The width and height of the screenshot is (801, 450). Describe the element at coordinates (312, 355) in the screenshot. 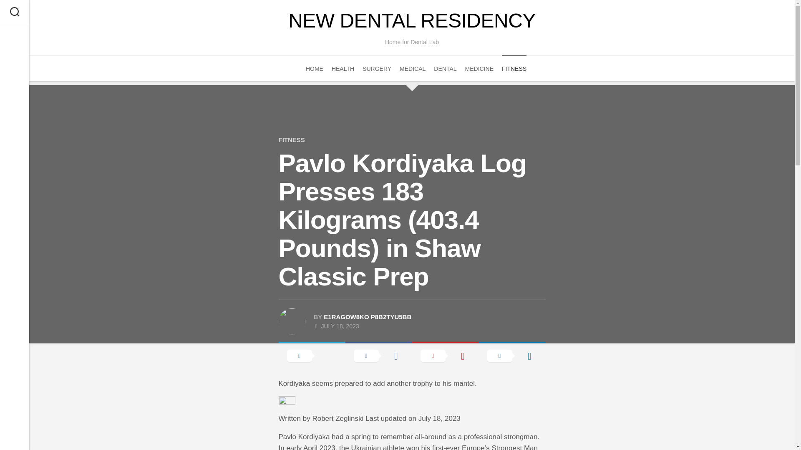

I see `Share on X` at that location.